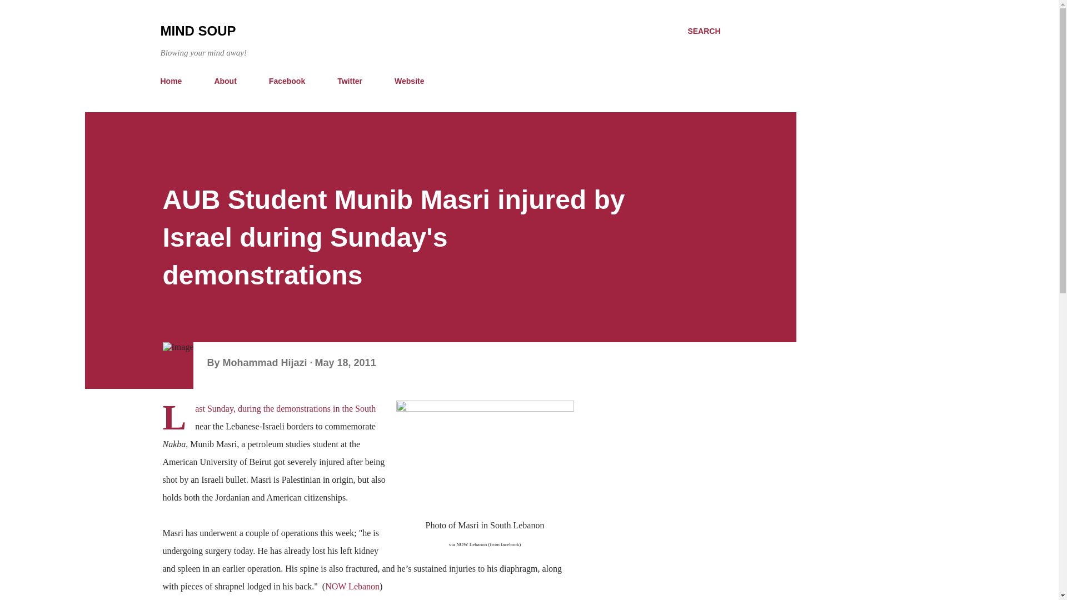  Describe the element at coordinates (352, 586) in the screenshot. I see `NOW Lebanon` at that location.